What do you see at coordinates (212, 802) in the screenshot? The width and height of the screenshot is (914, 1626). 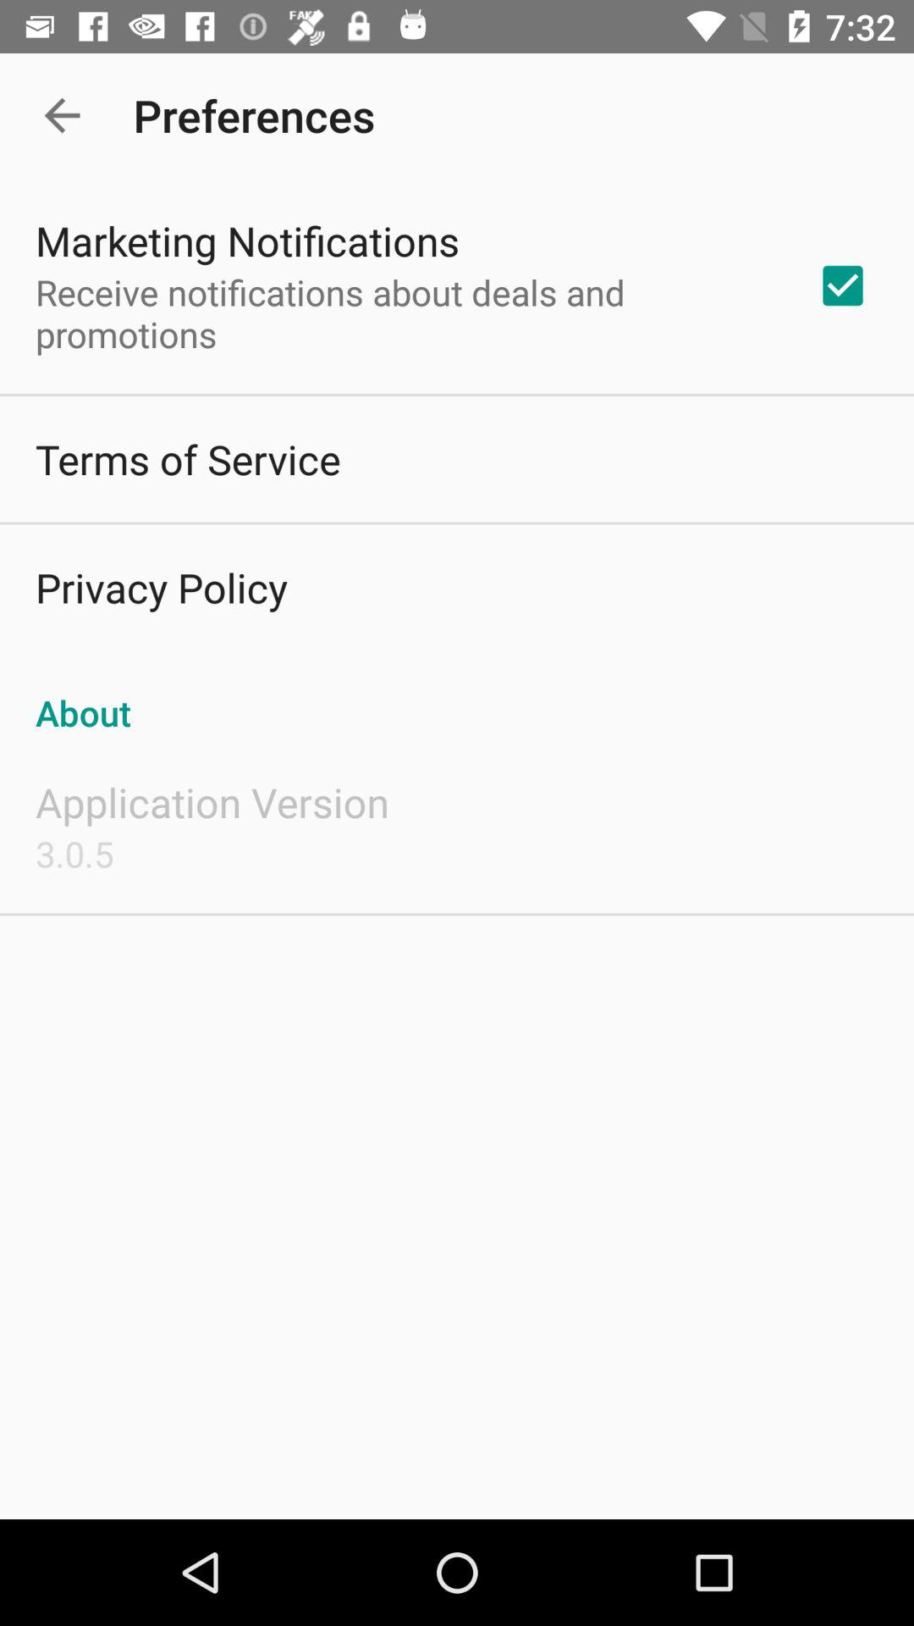 I see `flip to application version item` at bounding box center [212, 802].